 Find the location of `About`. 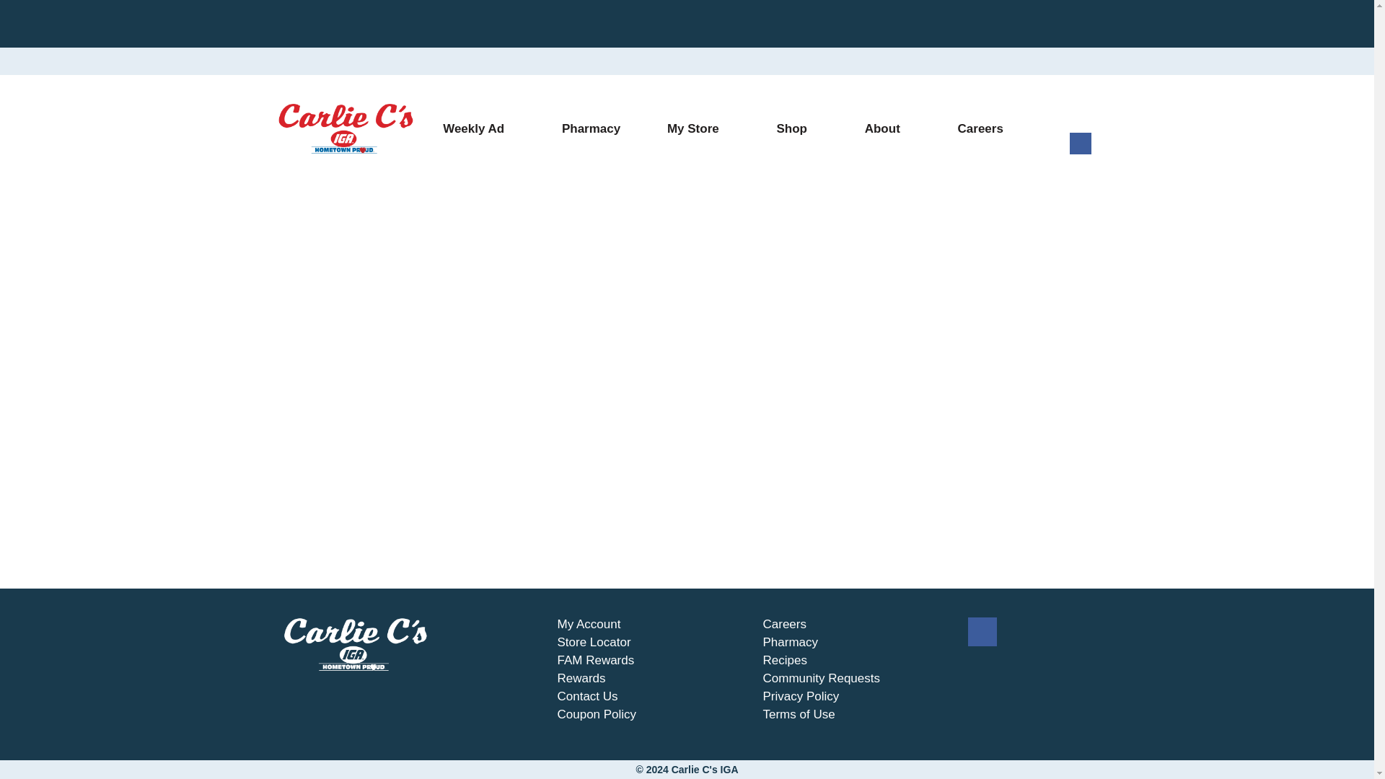

About is located at coordinates (887, 129).